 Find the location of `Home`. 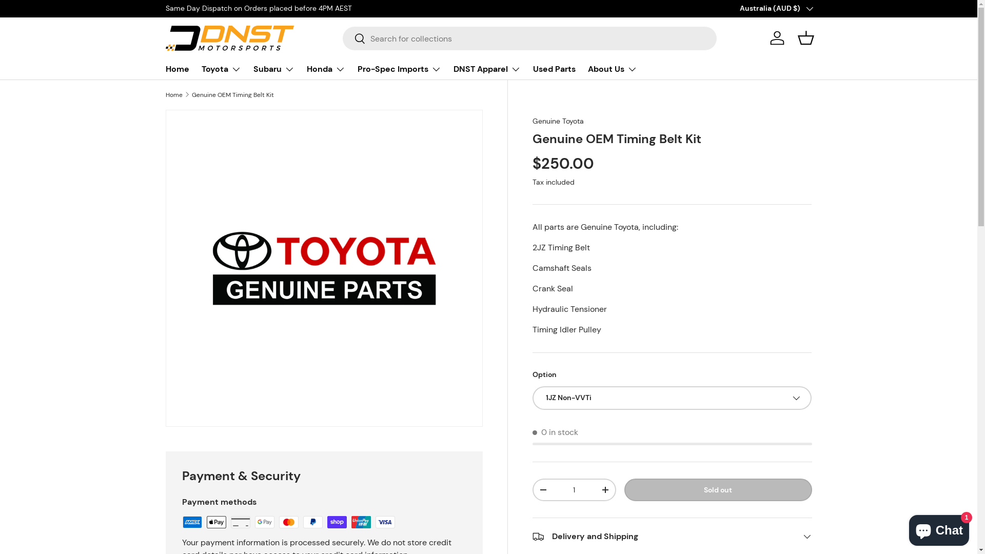

Home is located at coordinates (177, 69).